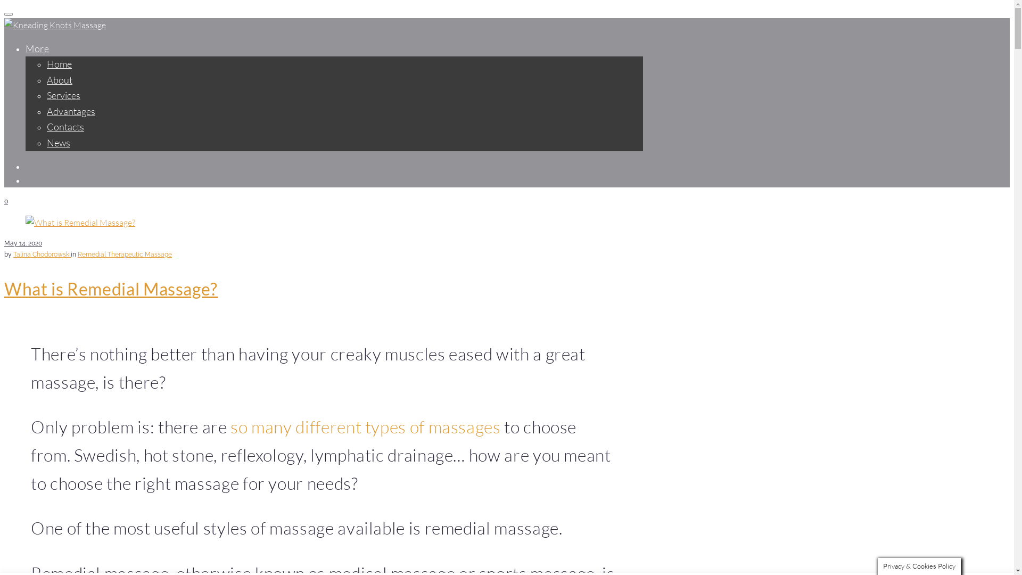 This screenshot has height=575, width=1022. What do you see at coordinates (59, 143) in the screenshot?
I see `News` at bounding box center [59, 143].